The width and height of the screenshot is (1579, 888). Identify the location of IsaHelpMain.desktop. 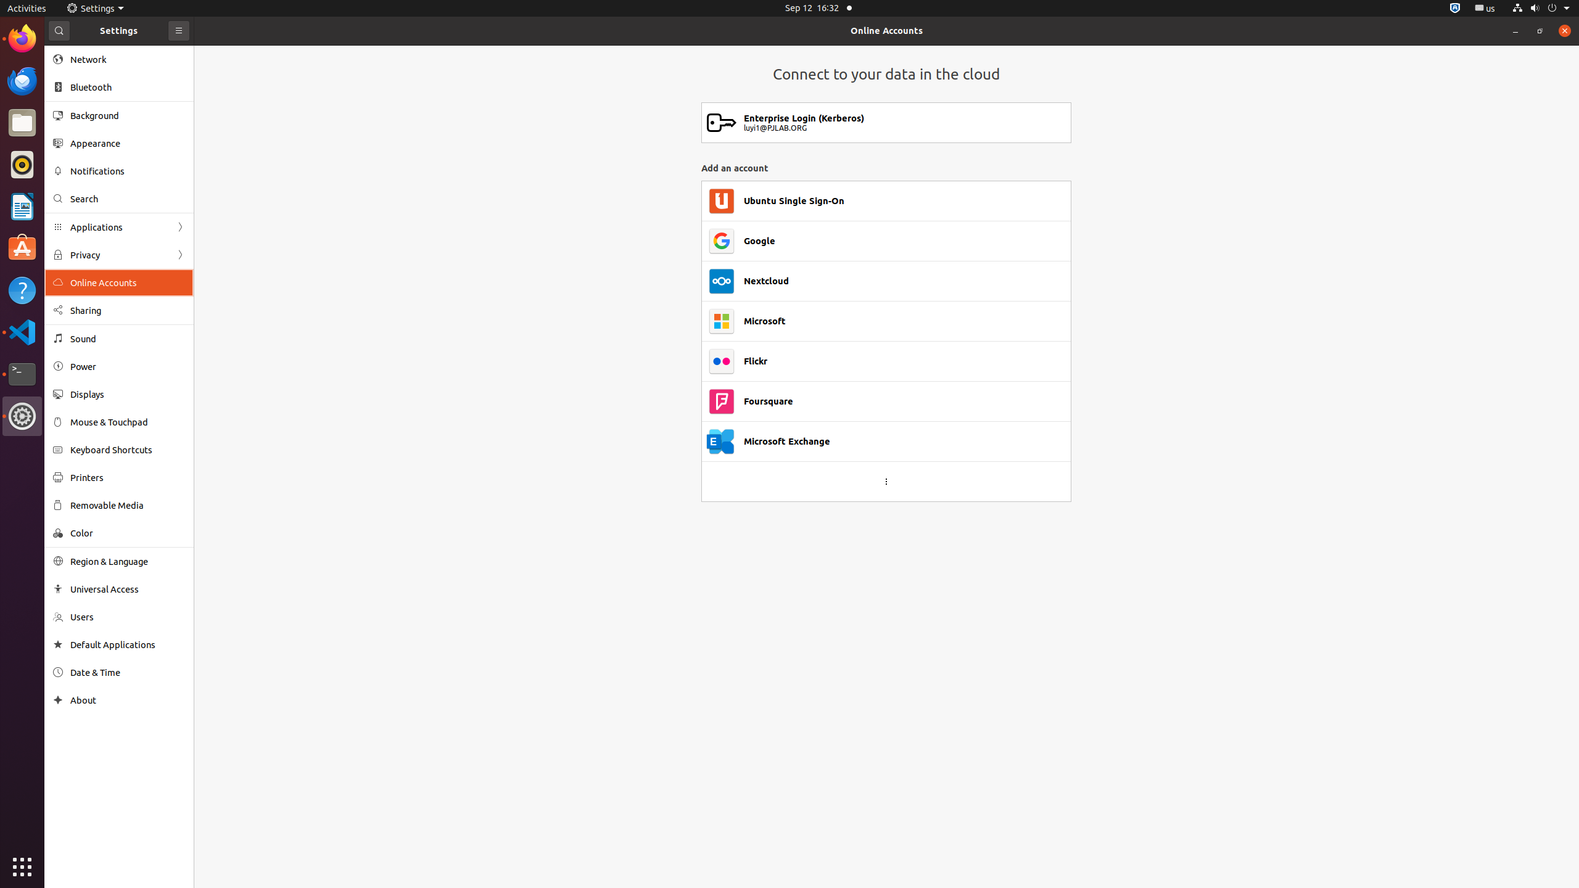
(83, 185).